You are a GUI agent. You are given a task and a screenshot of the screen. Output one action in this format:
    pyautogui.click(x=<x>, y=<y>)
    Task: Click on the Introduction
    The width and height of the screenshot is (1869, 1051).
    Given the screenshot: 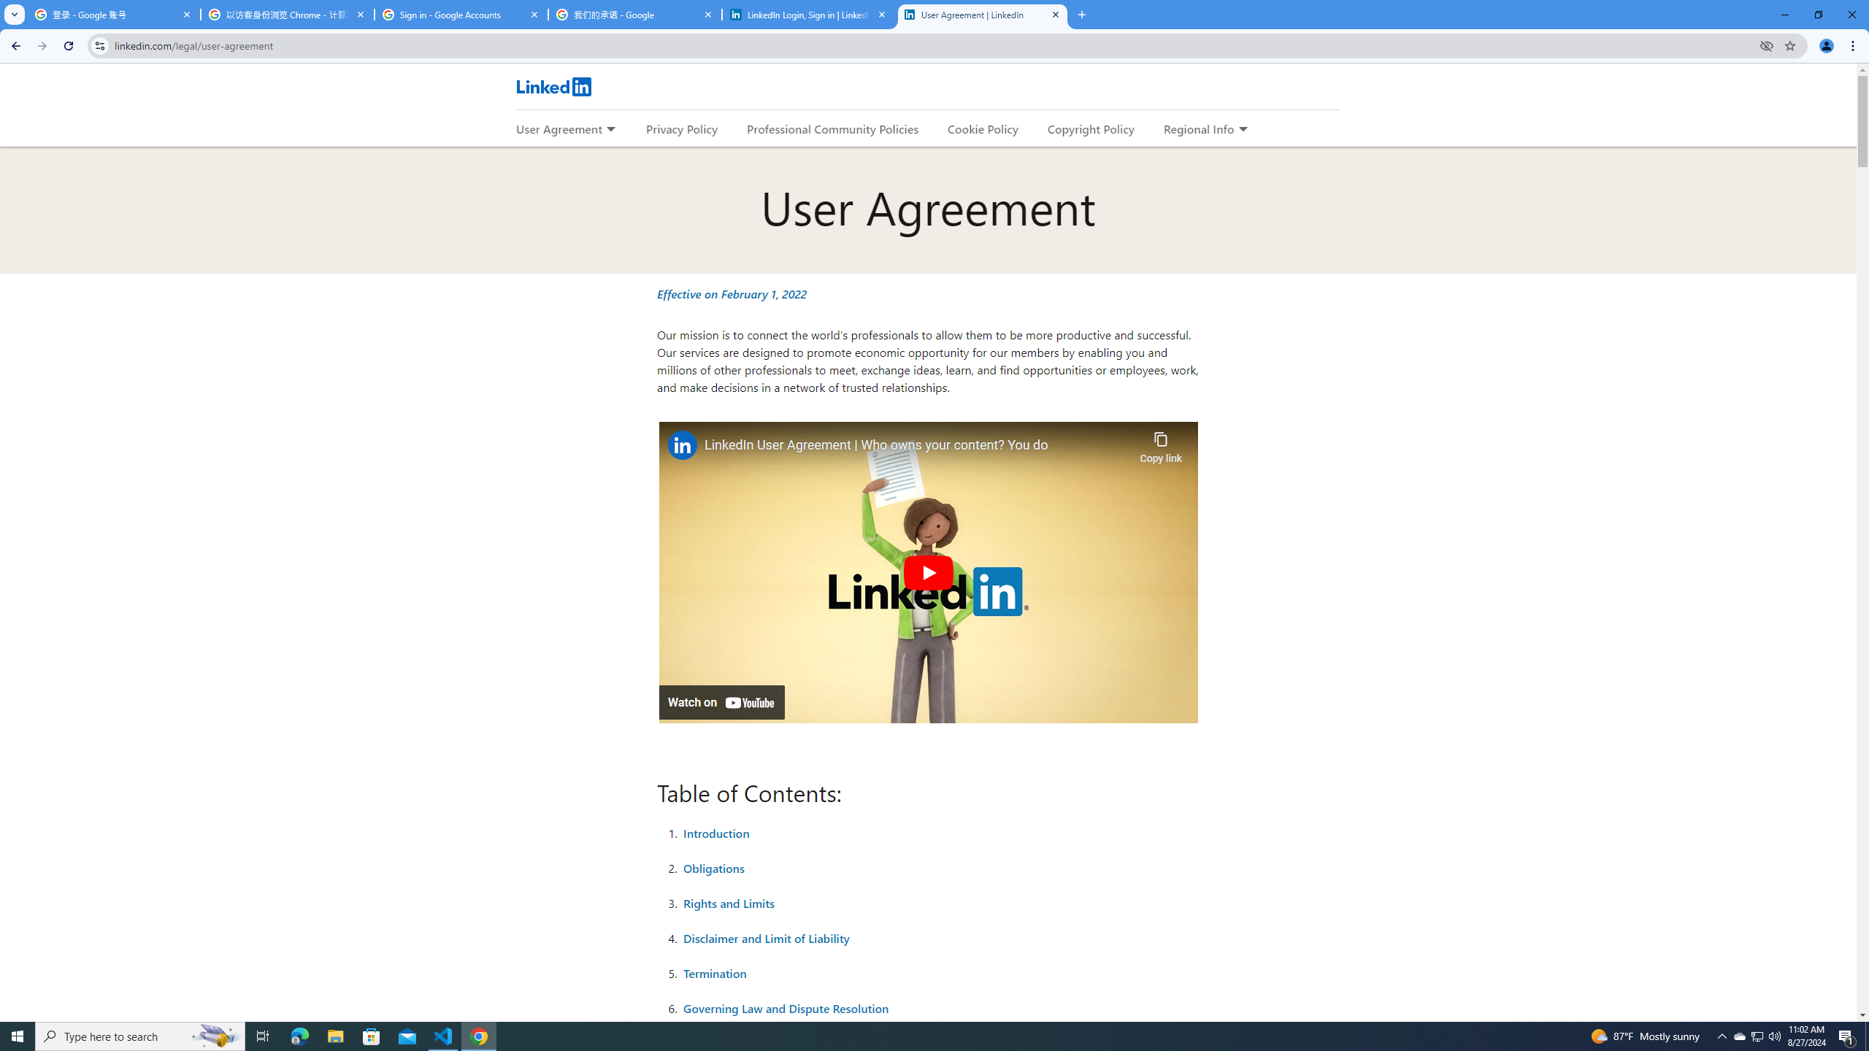 What is the action you would take?
    pyautogui.click(x=716, y=833)
    